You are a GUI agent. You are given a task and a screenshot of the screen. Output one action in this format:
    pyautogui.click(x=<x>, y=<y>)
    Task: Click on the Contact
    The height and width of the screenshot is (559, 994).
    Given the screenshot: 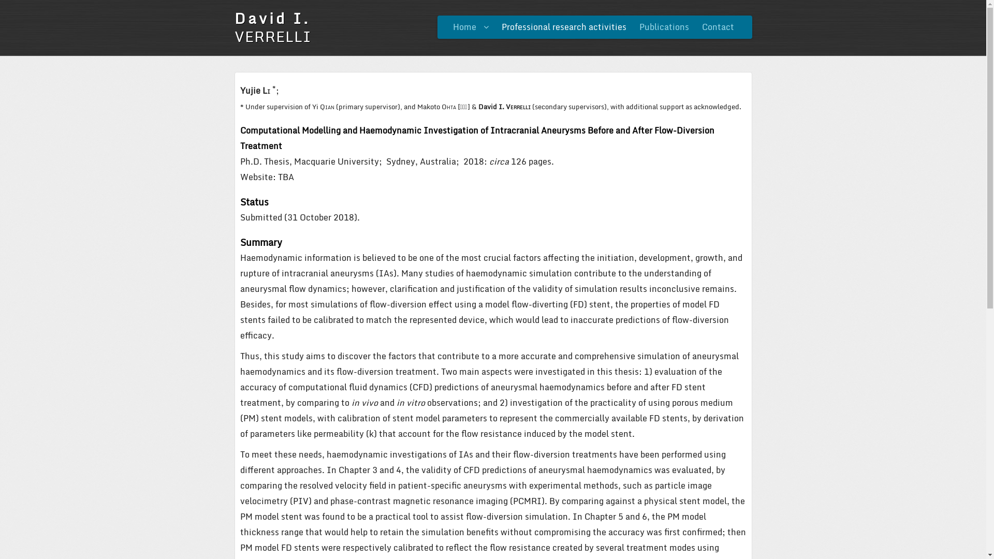 What is the action you would take?
    pyautogui.click(x=718, y=27)
    